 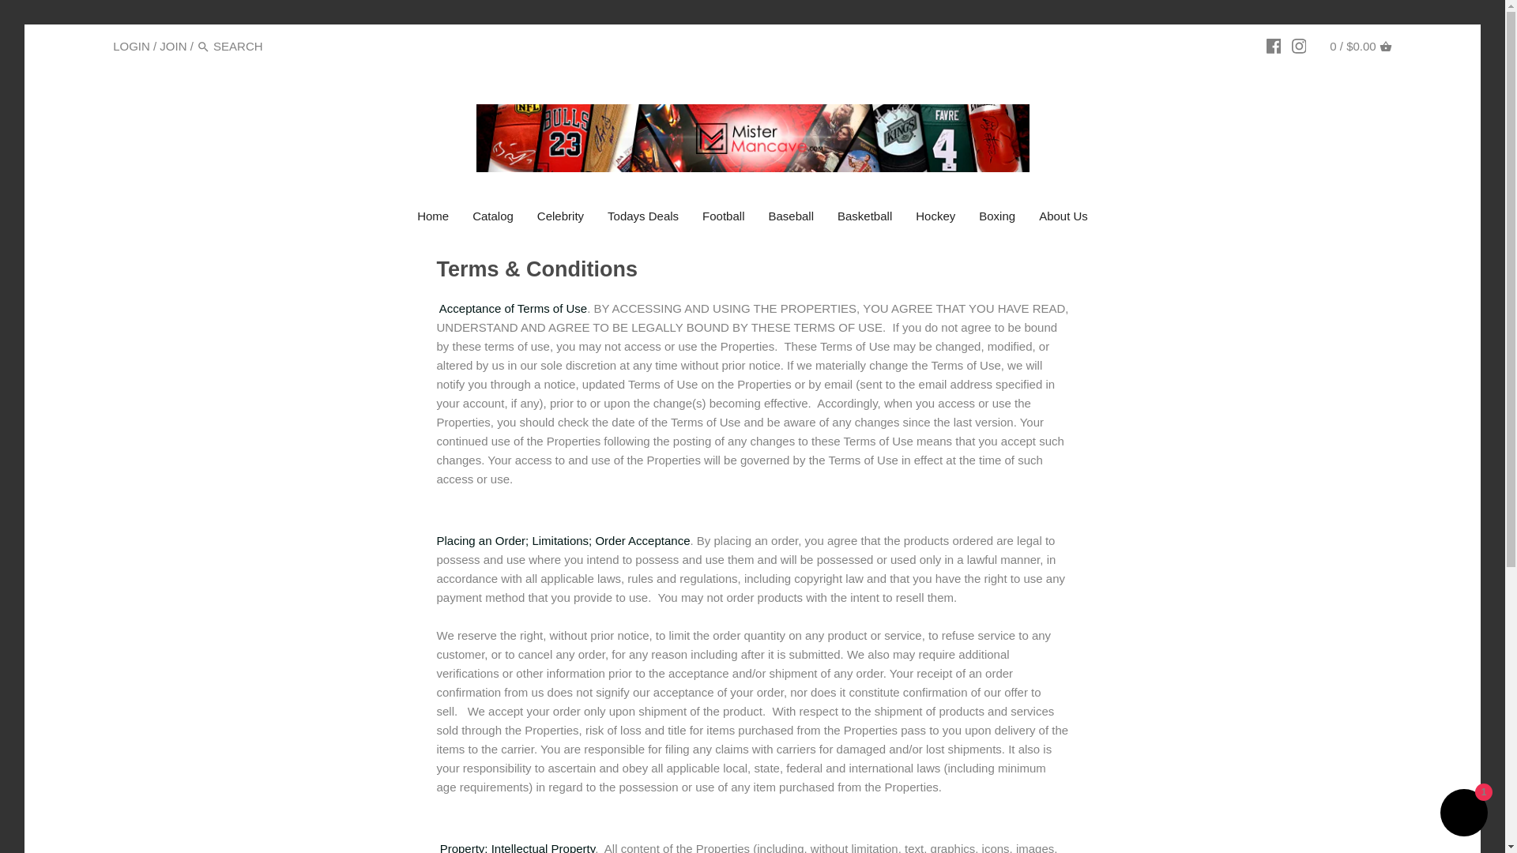 What do you see at coordinates (997, 218) in the screenshot?
I see `Boxing` at bounding box center [997, 218].